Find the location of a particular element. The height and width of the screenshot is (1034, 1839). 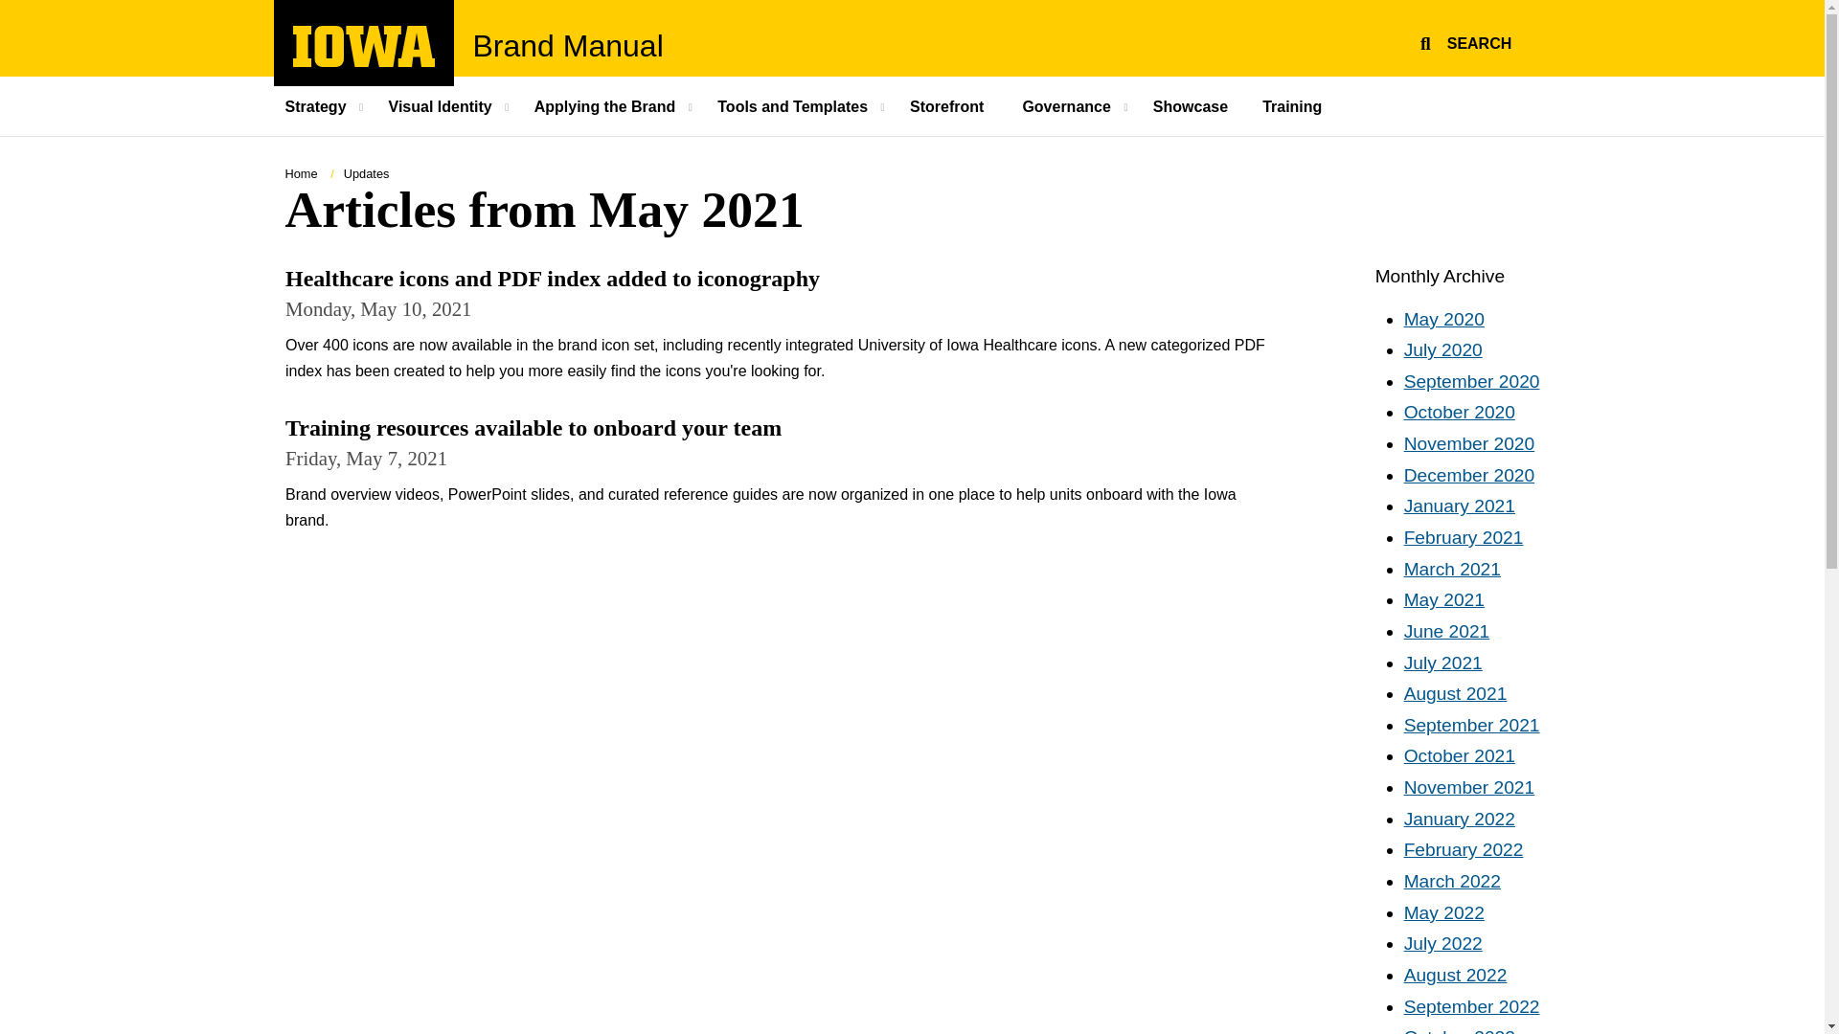

Brand Manual is located at coordinates (946, 105).